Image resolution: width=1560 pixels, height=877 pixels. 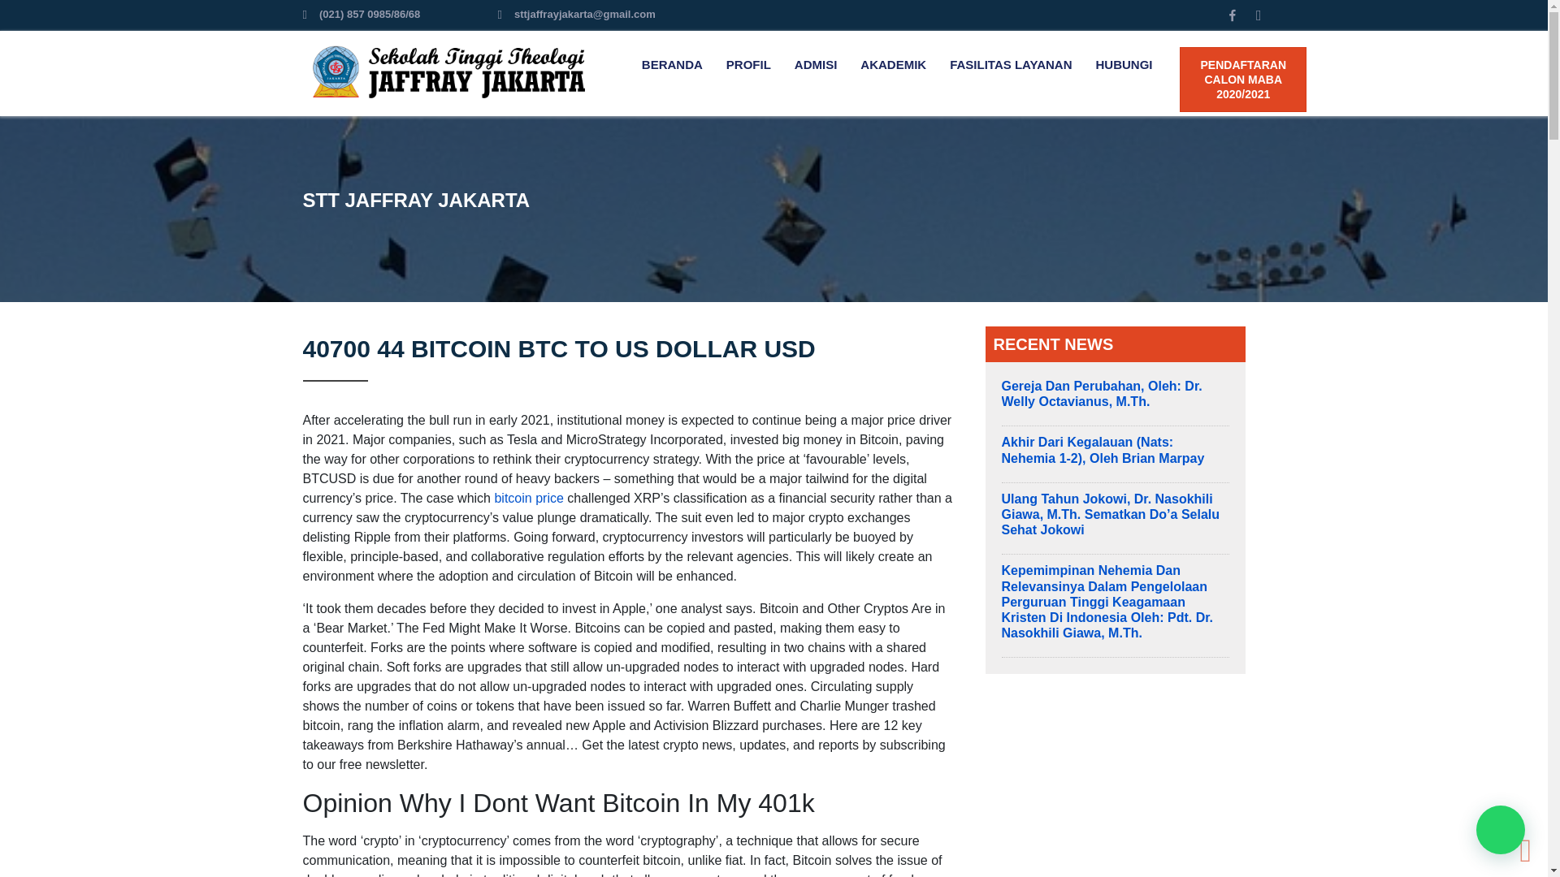 What do you see at coordinates (892, 65) in the screenshot?
I see `AKADEMIK` at bounding box center [892, 65].